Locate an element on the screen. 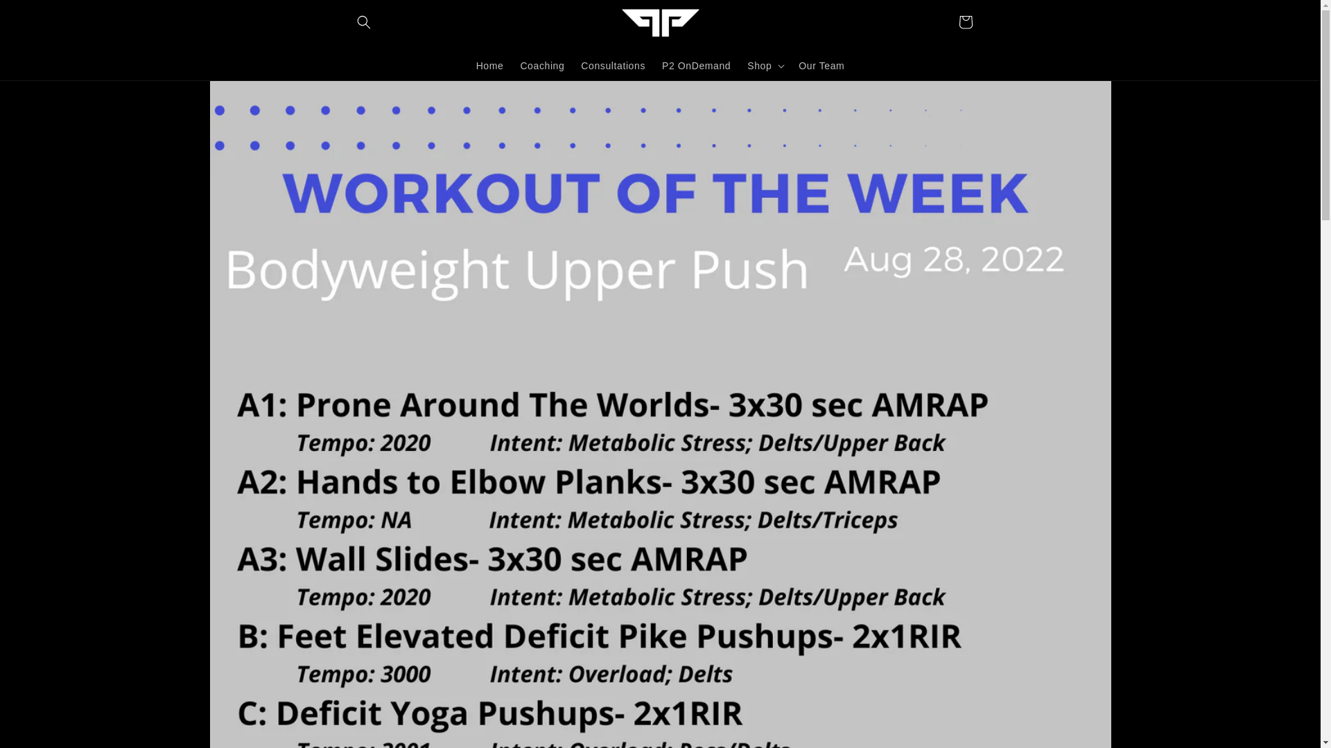  P2 OnDemand is located at coordinates (696, 65).